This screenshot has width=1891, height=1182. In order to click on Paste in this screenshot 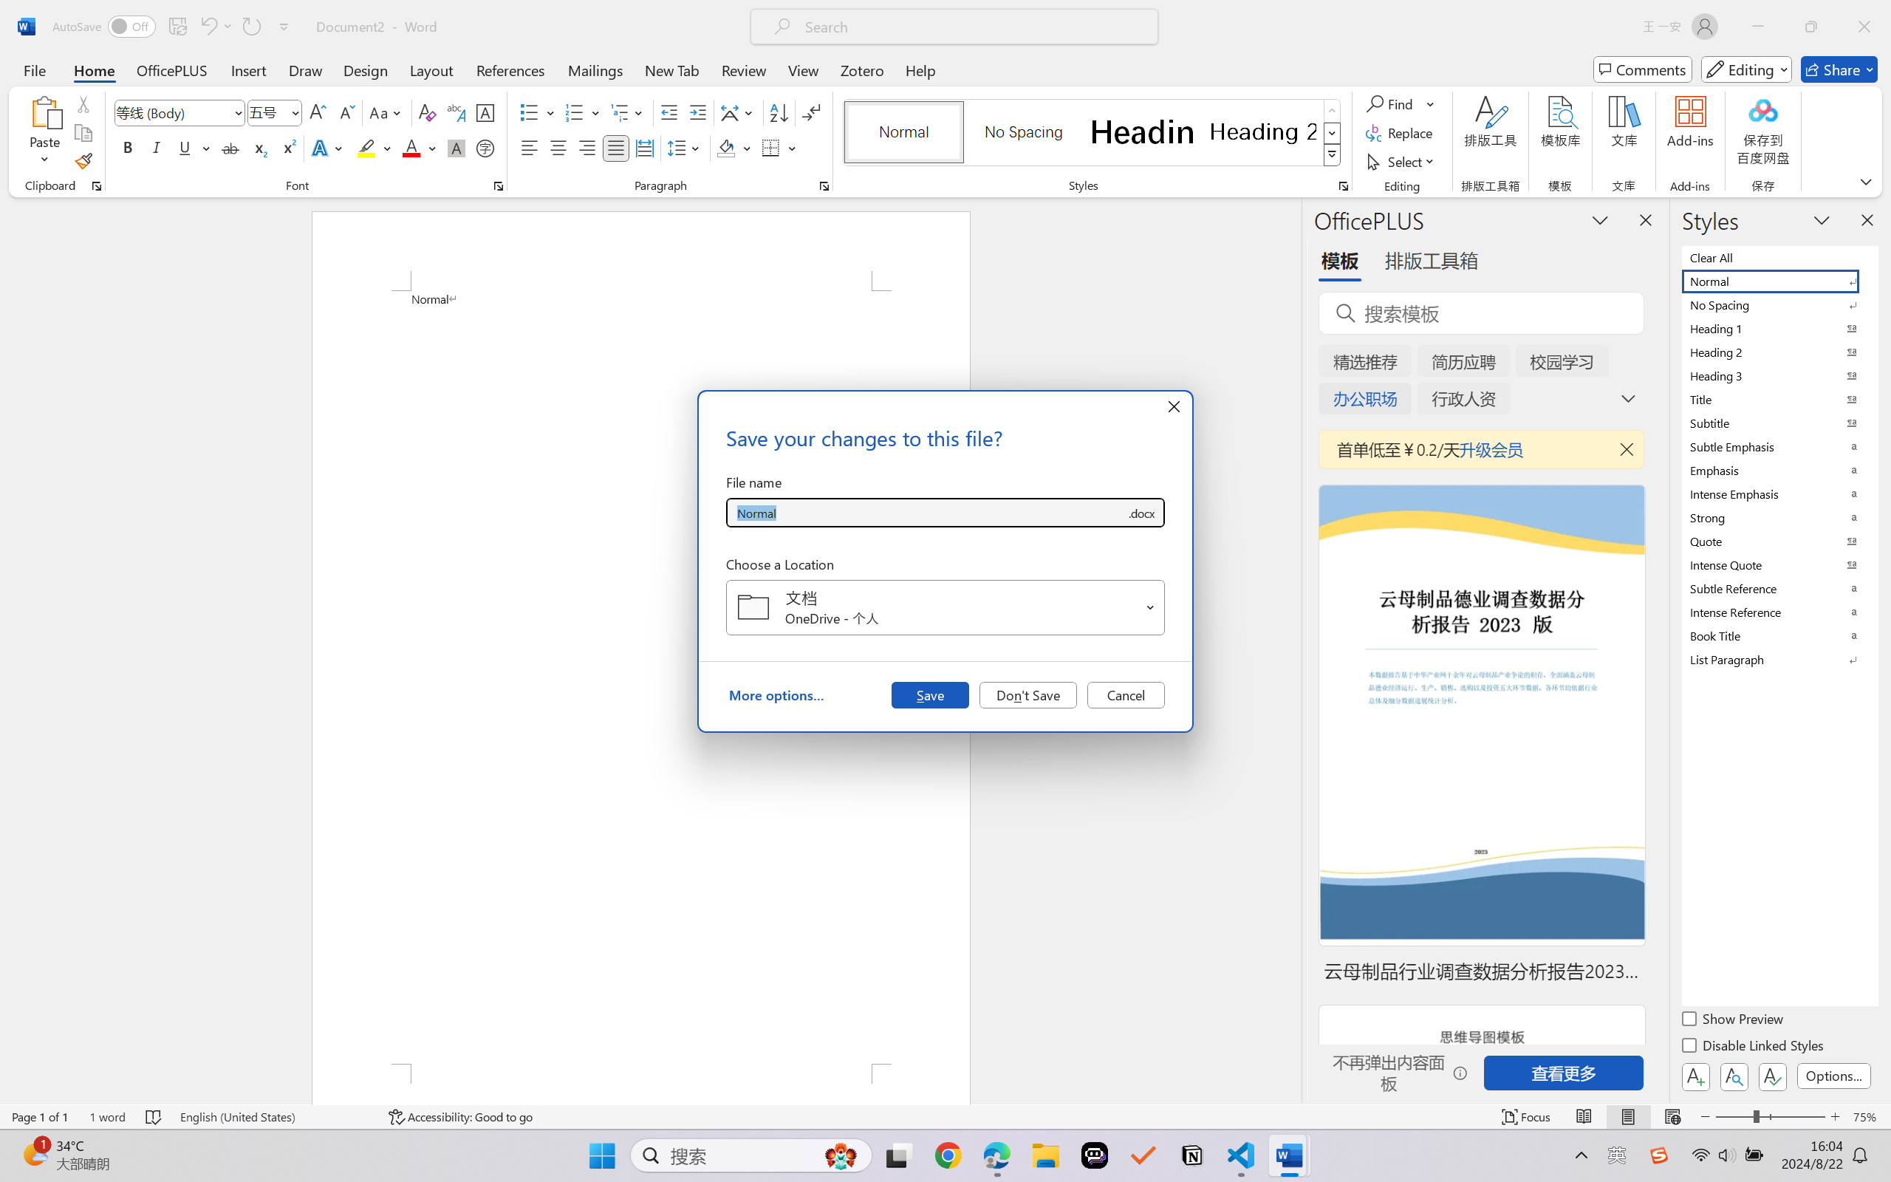, I will do `click(45, 133)`.